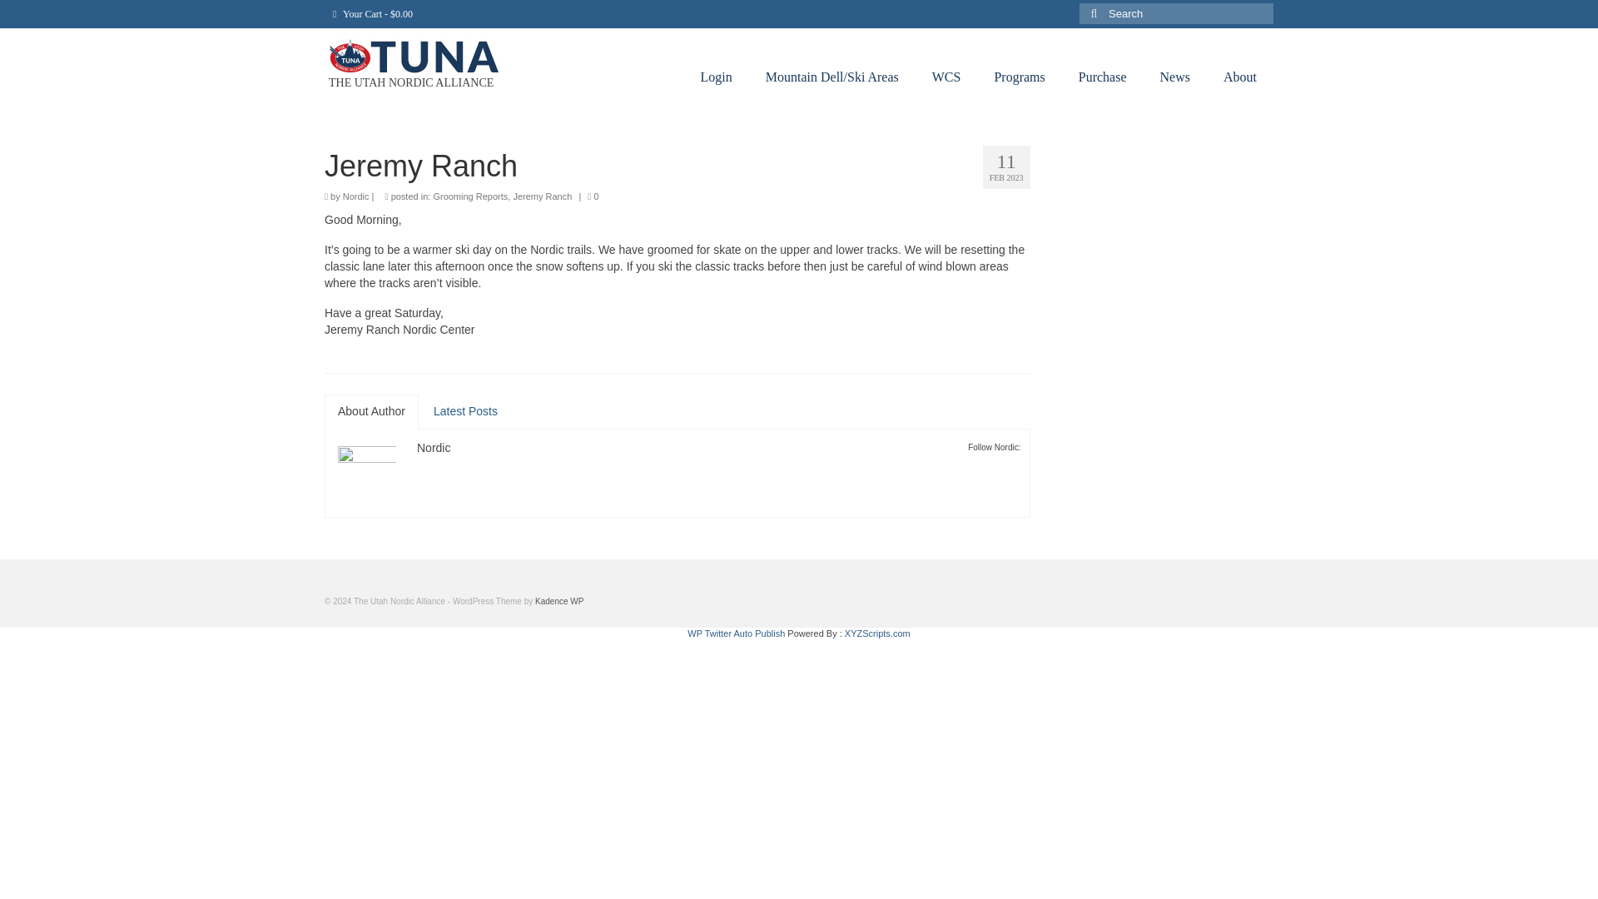 The height and width of the screenshot is (899, 1598). I want to click on Login, so click(716, 77).